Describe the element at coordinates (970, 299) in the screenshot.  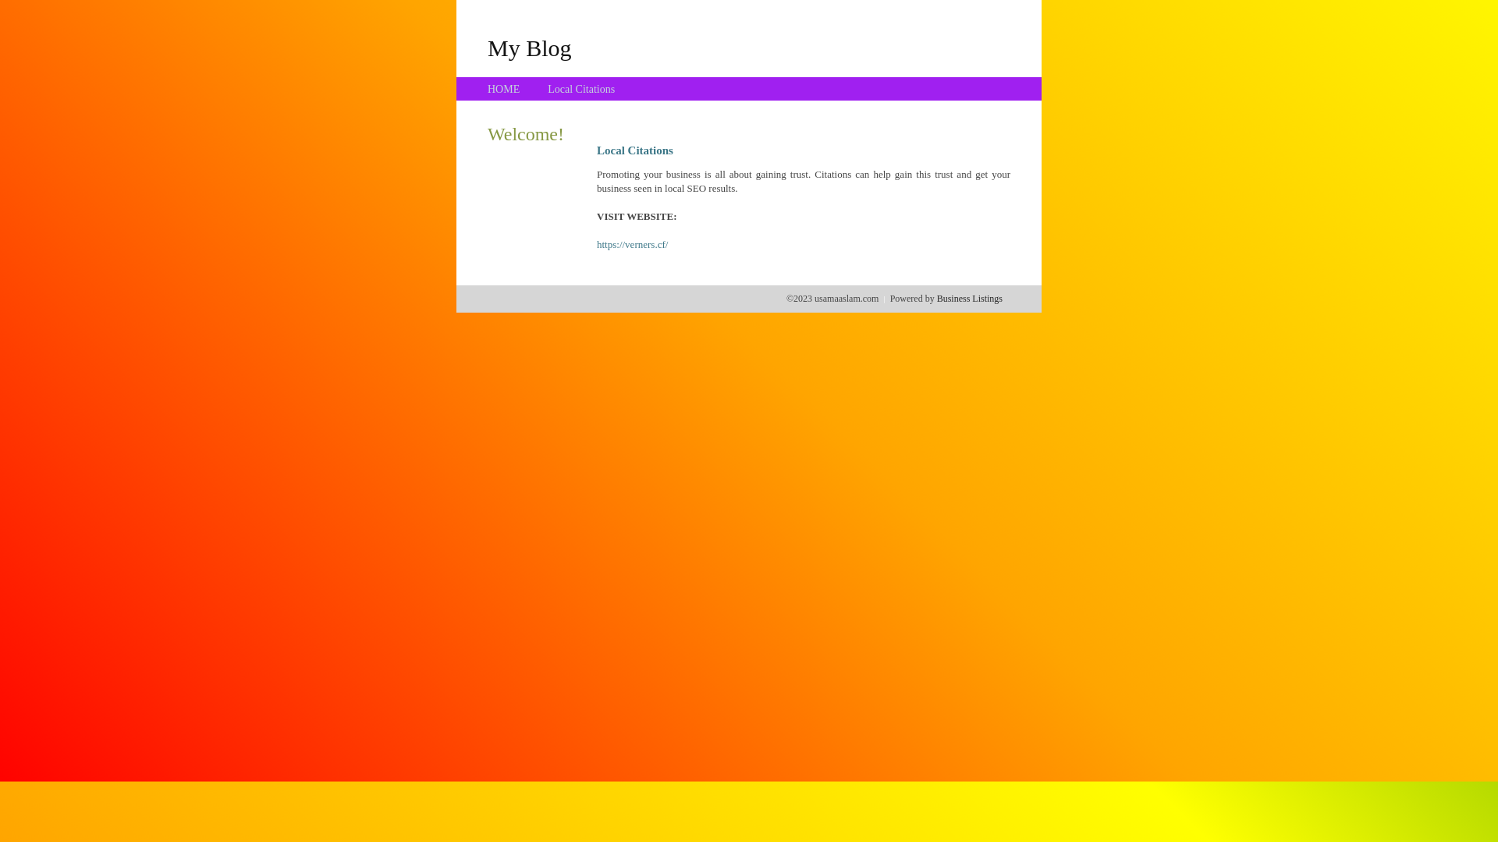
I see `Business Listings` at that location.